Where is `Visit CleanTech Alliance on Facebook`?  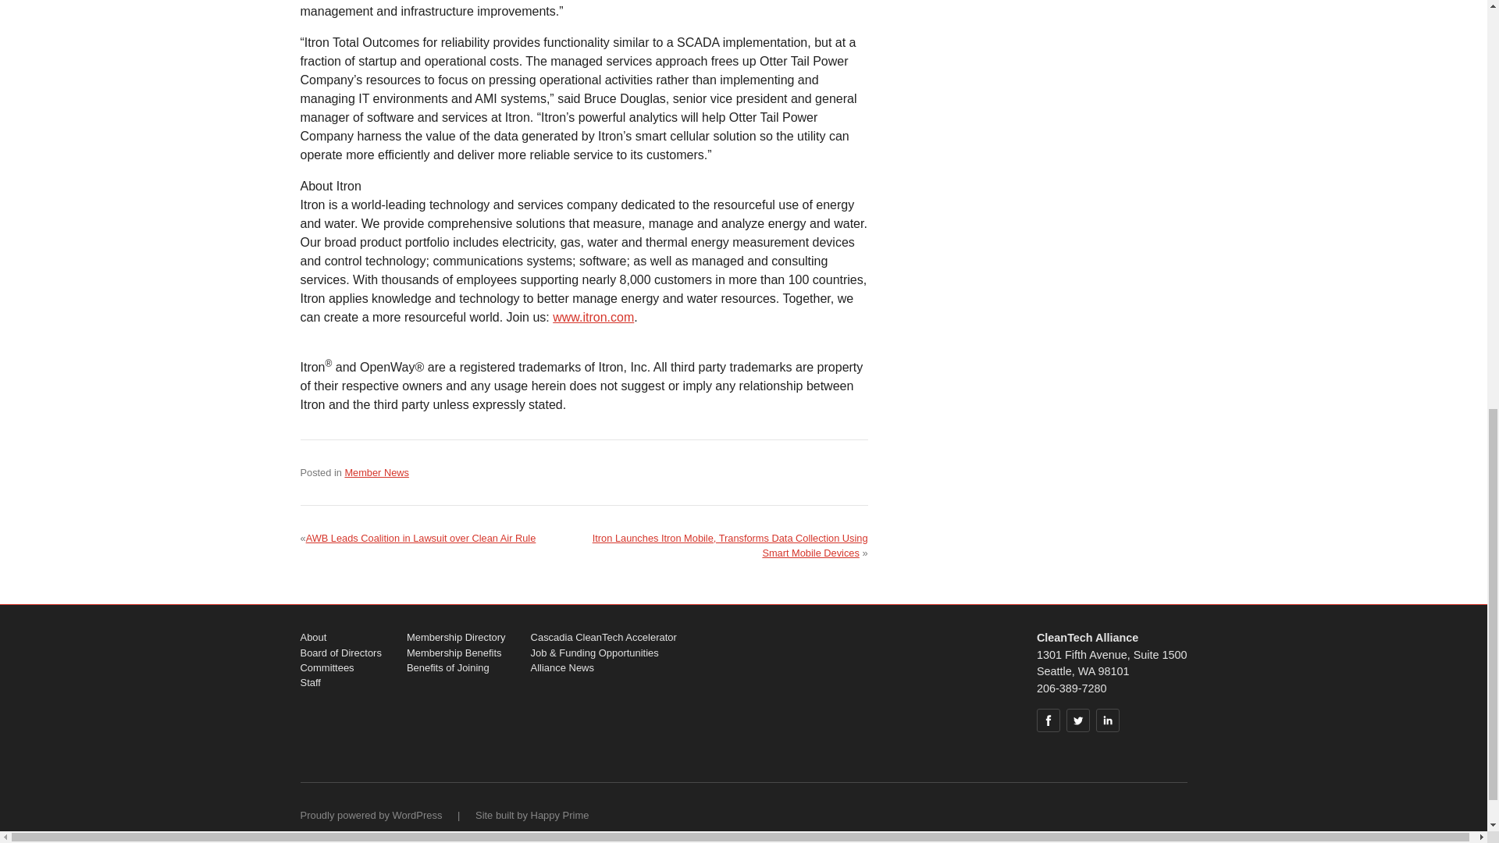 Visit CleanTech Alliance on Facebook is located at coordinates (1048, 720).